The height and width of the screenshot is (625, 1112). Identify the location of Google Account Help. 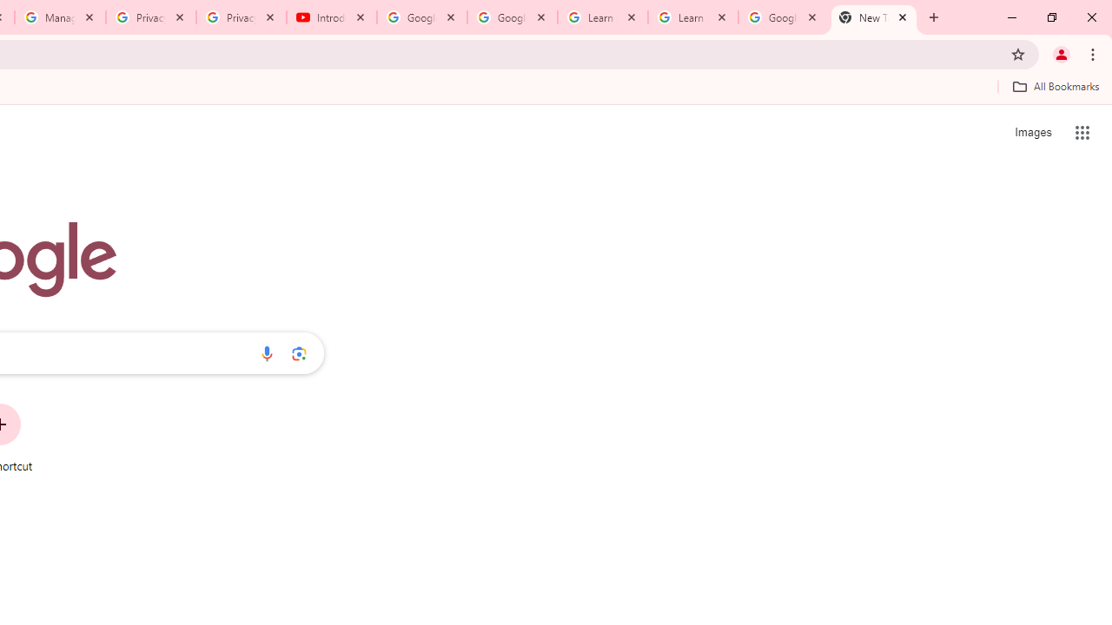
(513, 17).